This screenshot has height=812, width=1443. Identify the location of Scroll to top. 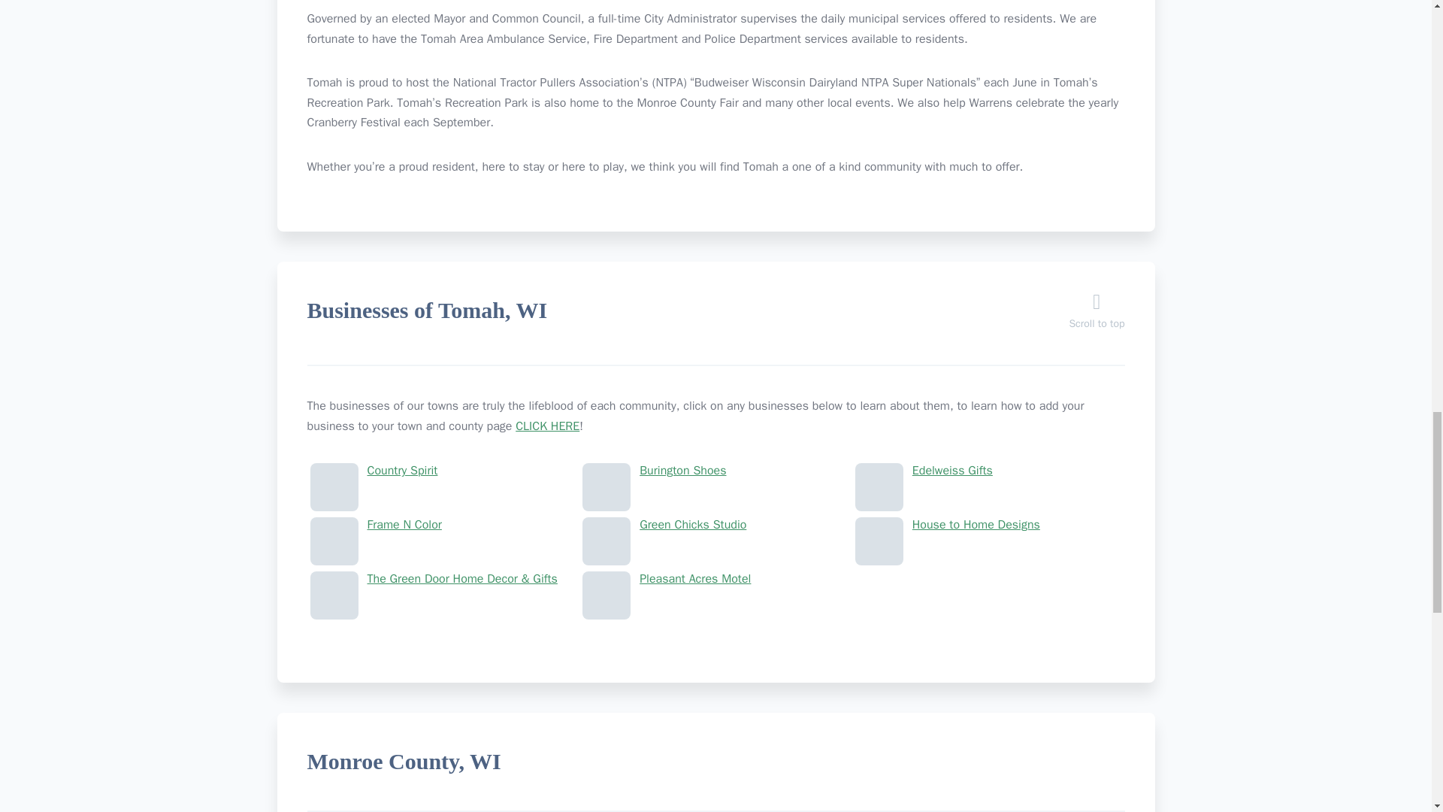
(1096, 316).